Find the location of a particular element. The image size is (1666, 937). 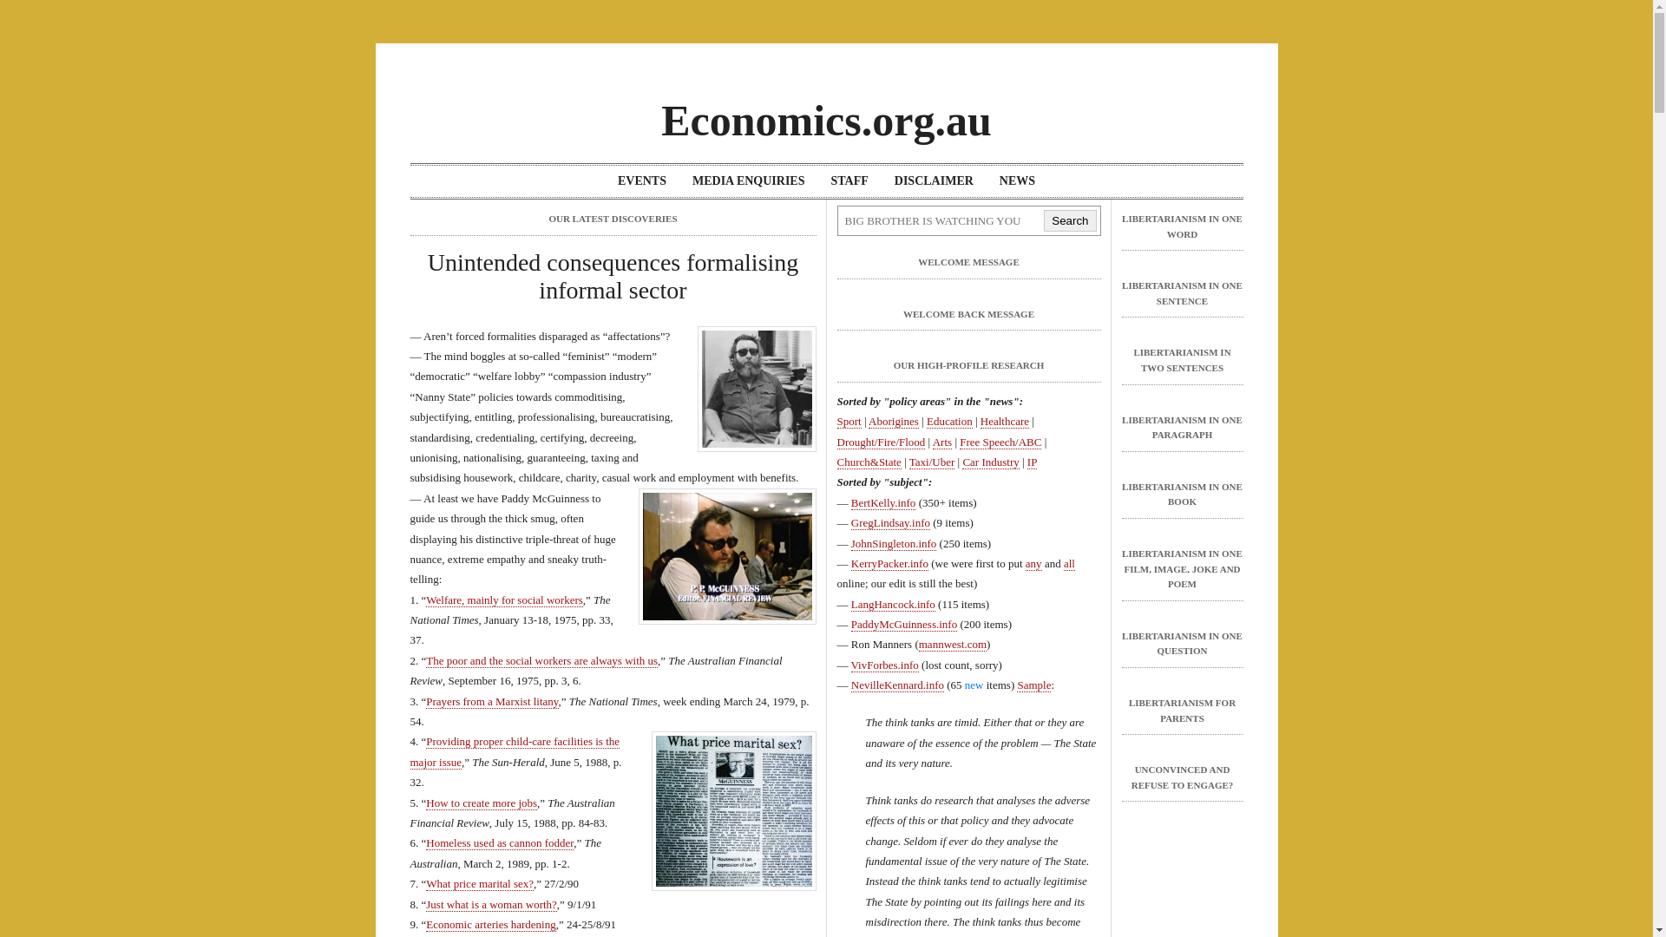

mannwest.com is located at coordinates (953, 645).